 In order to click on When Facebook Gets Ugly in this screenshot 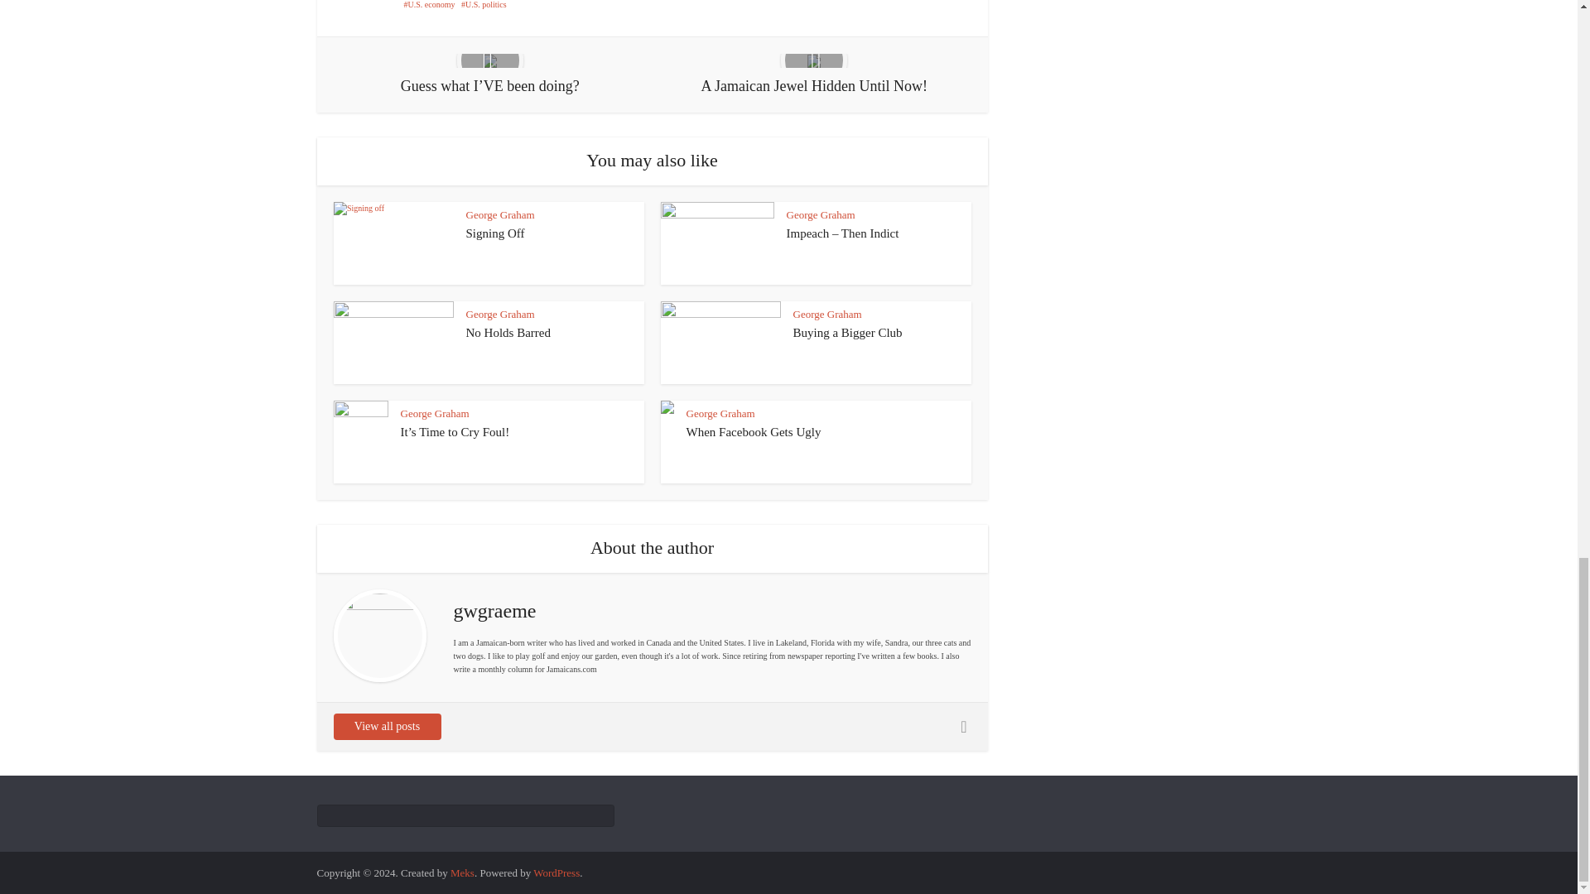, I will do `click(752, 432)`.